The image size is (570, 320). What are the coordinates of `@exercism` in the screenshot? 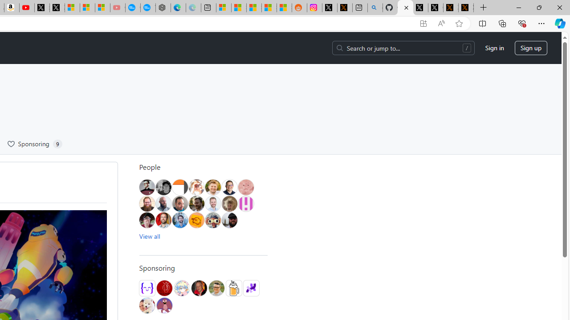 It's located at (147, 288).